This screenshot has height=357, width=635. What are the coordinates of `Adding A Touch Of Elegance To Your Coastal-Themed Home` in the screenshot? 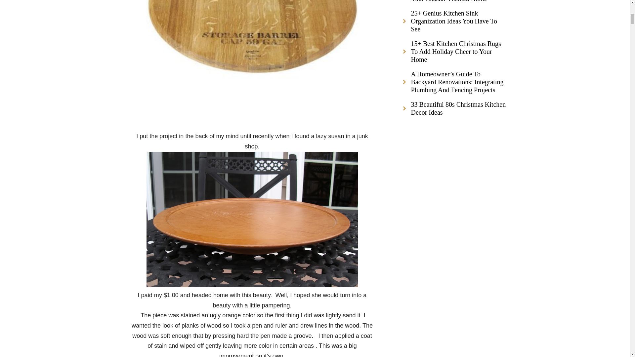 It's located at (454, 5).